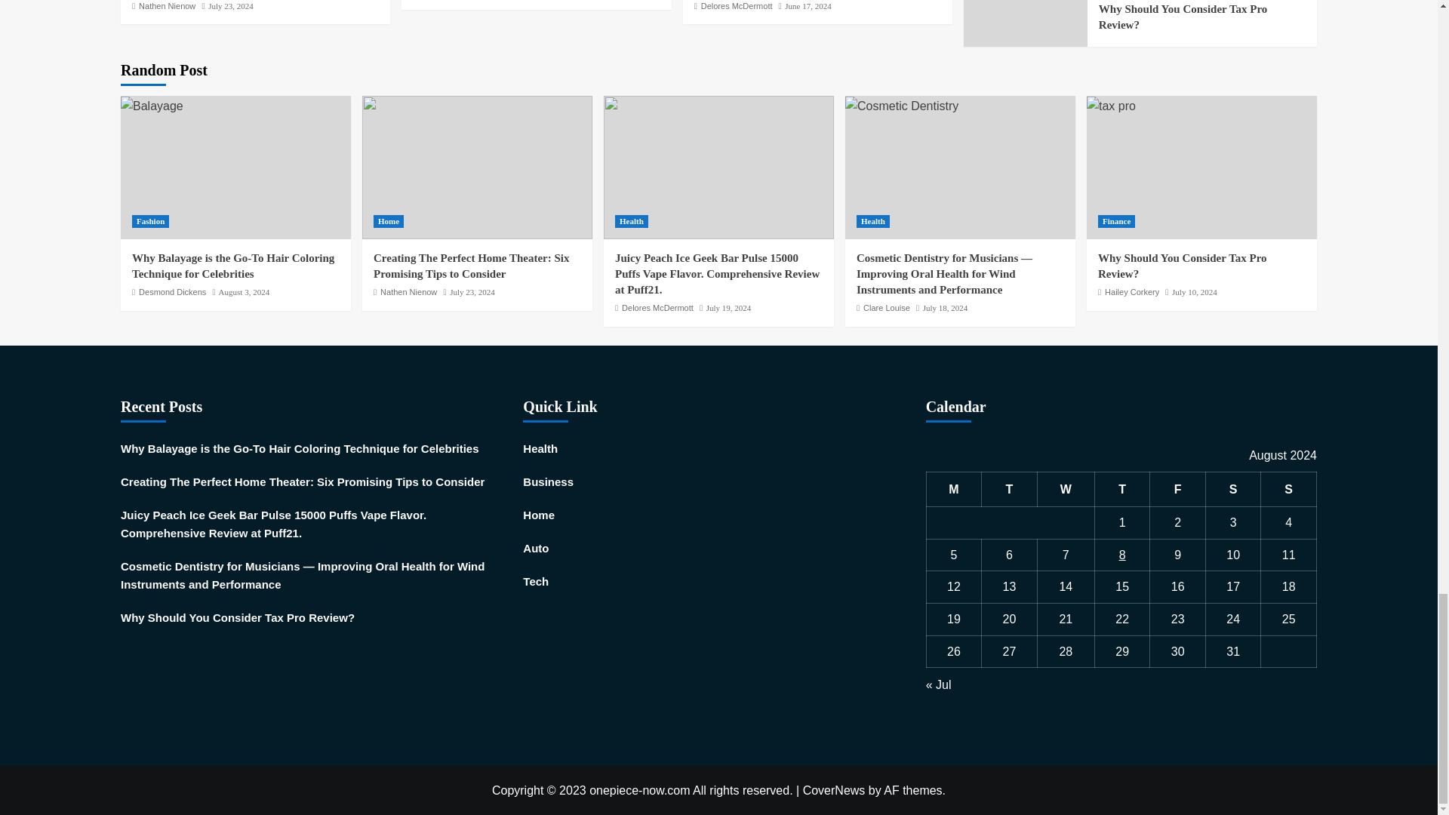 The height and width of the screenshot is (815, 1449). What do you see at coordinates (954, 489) in the screenshot?
I see `Monday` at bounding box center [954, 489].